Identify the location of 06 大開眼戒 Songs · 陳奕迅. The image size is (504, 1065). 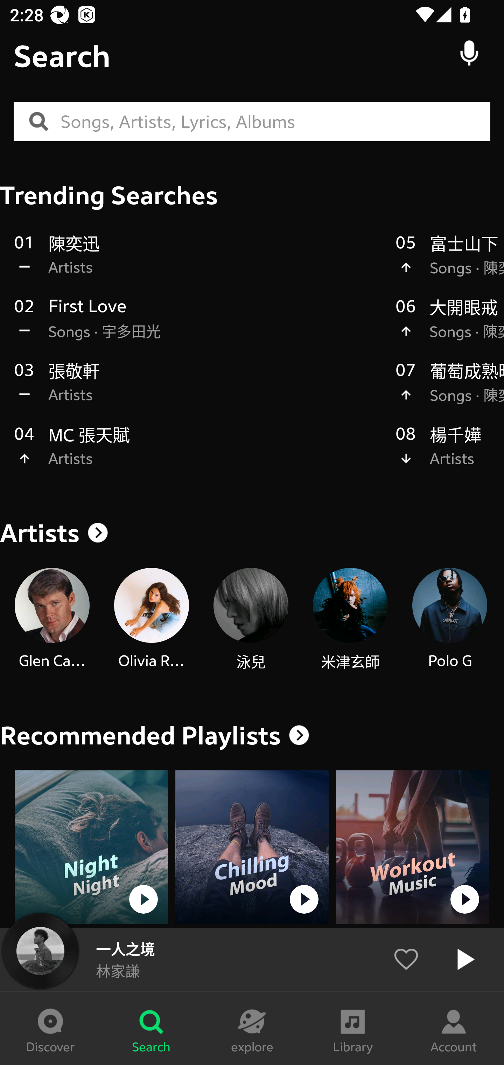
(450, 326).